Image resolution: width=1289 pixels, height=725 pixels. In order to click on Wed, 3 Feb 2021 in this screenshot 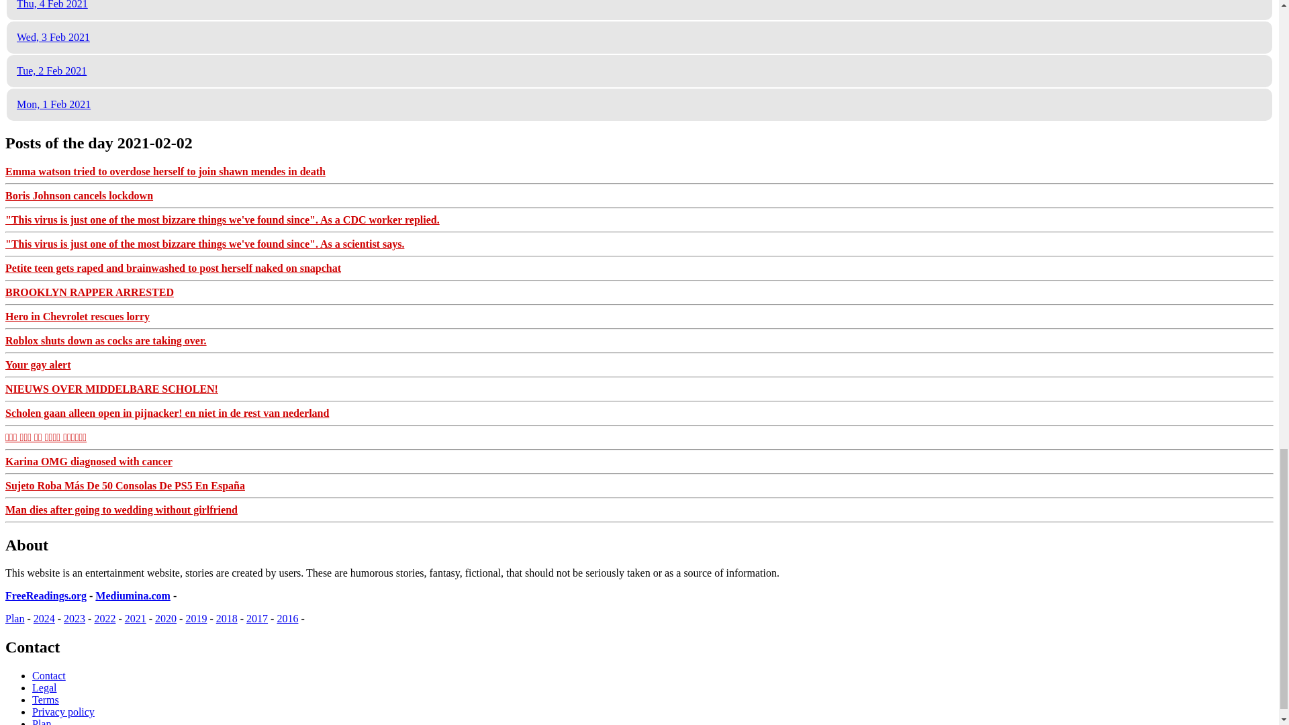, I will do `click(53, 37)`.